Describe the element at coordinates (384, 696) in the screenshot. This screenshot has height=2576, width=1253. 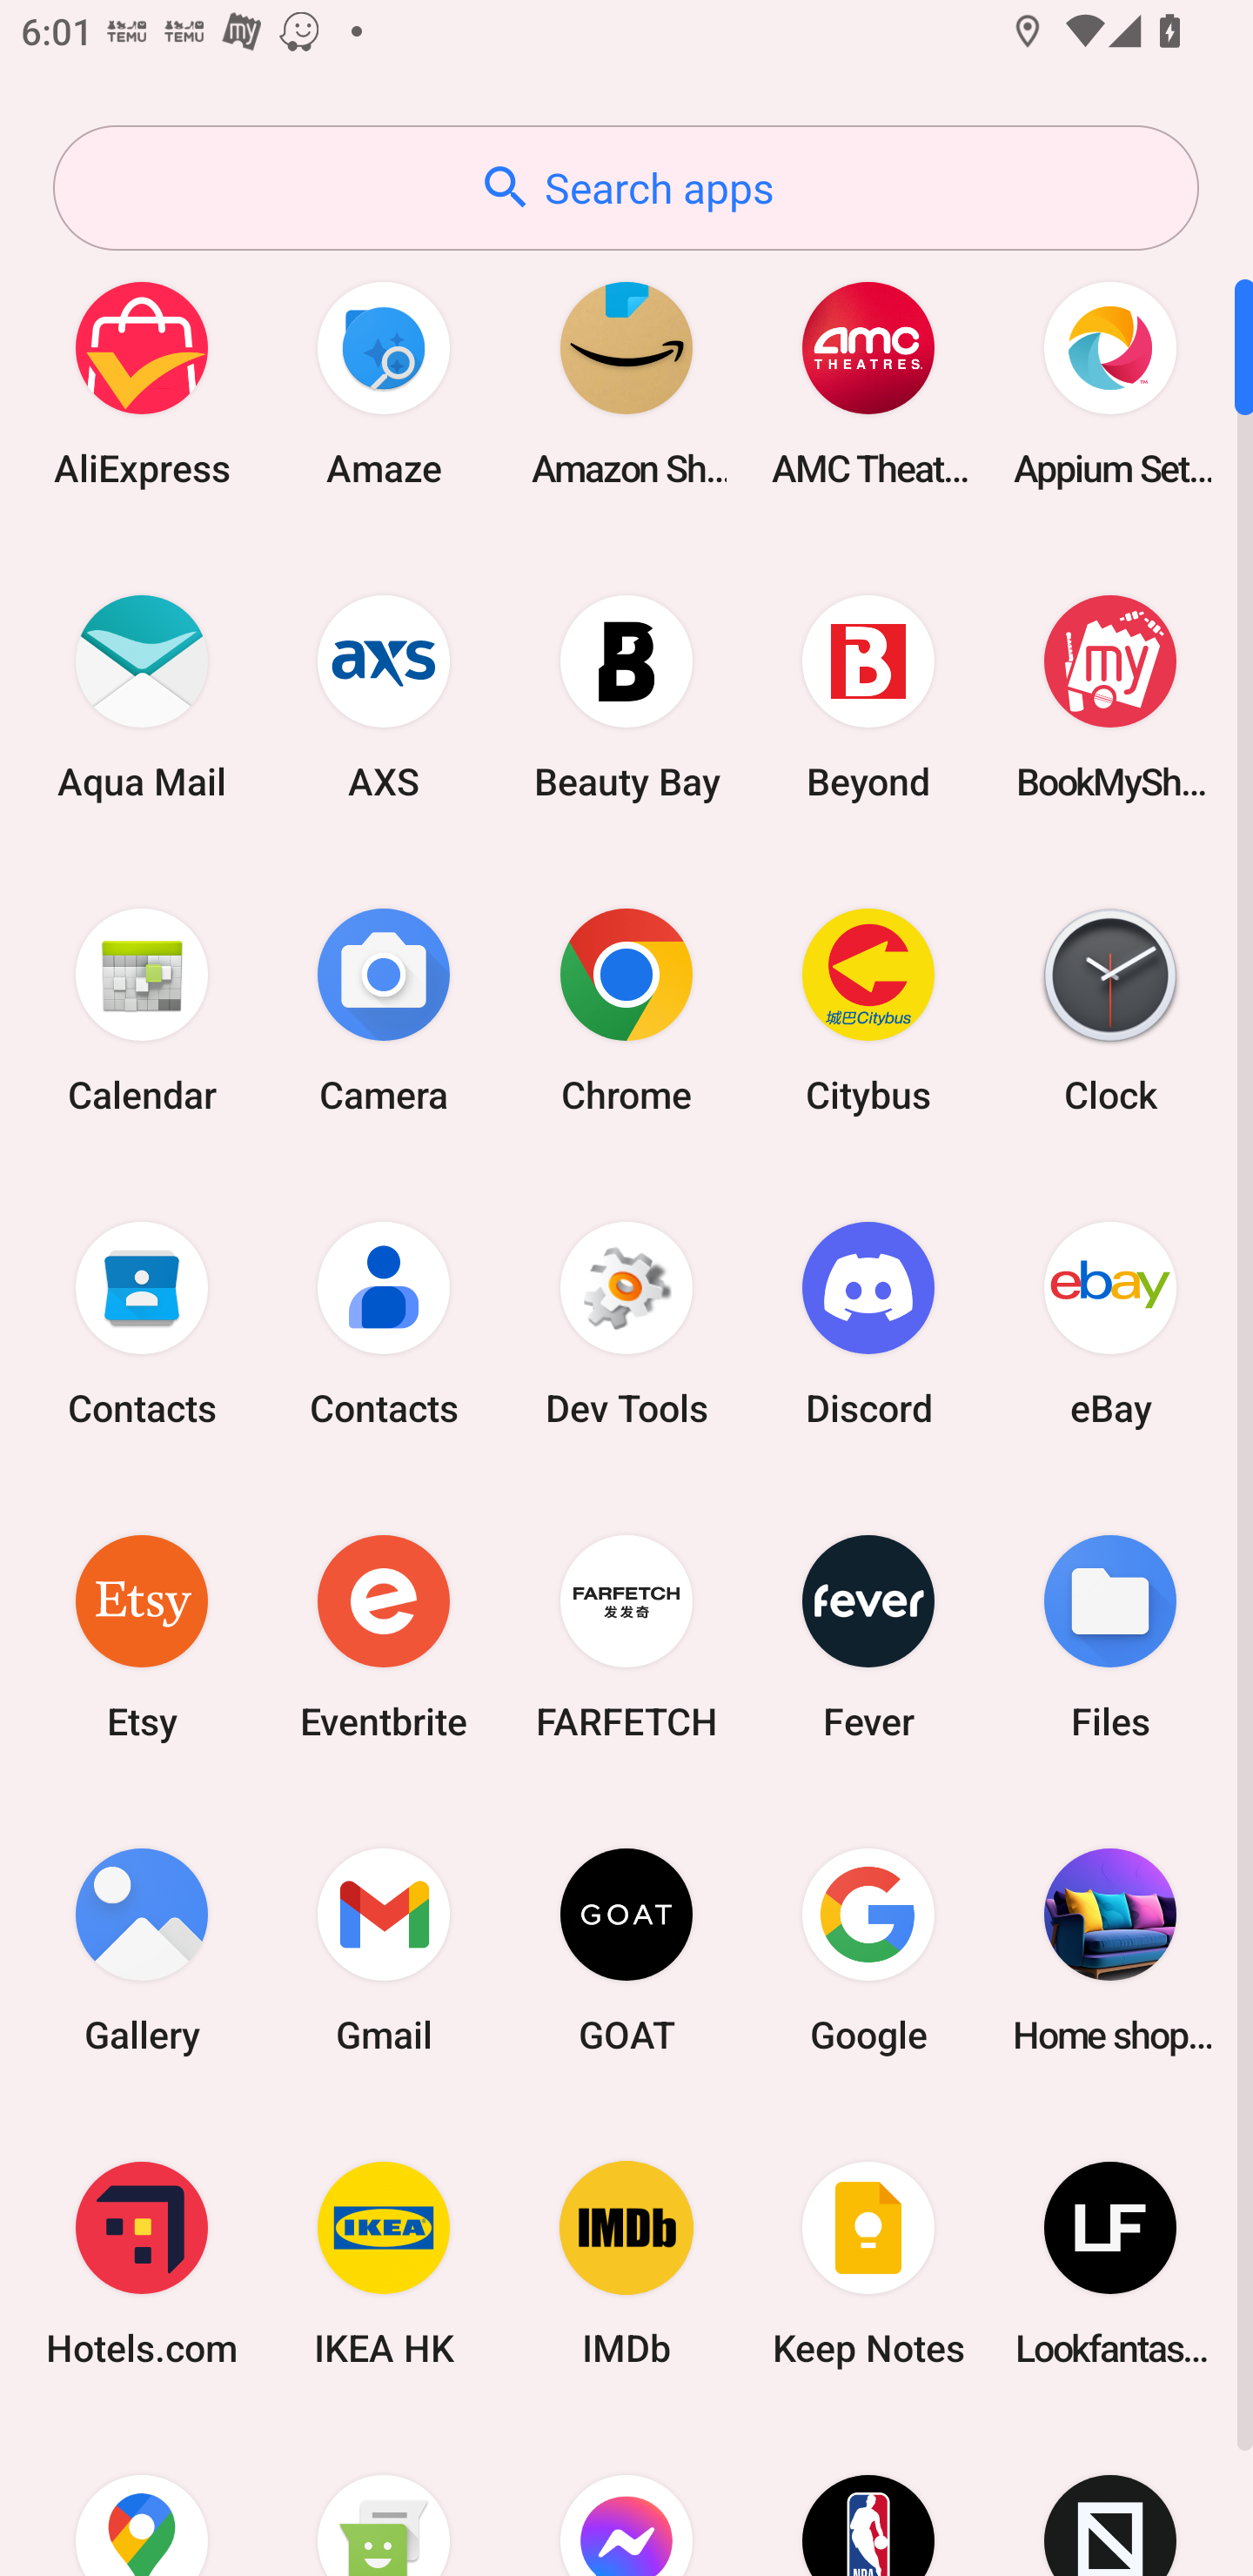
I see `AXS` at that location.